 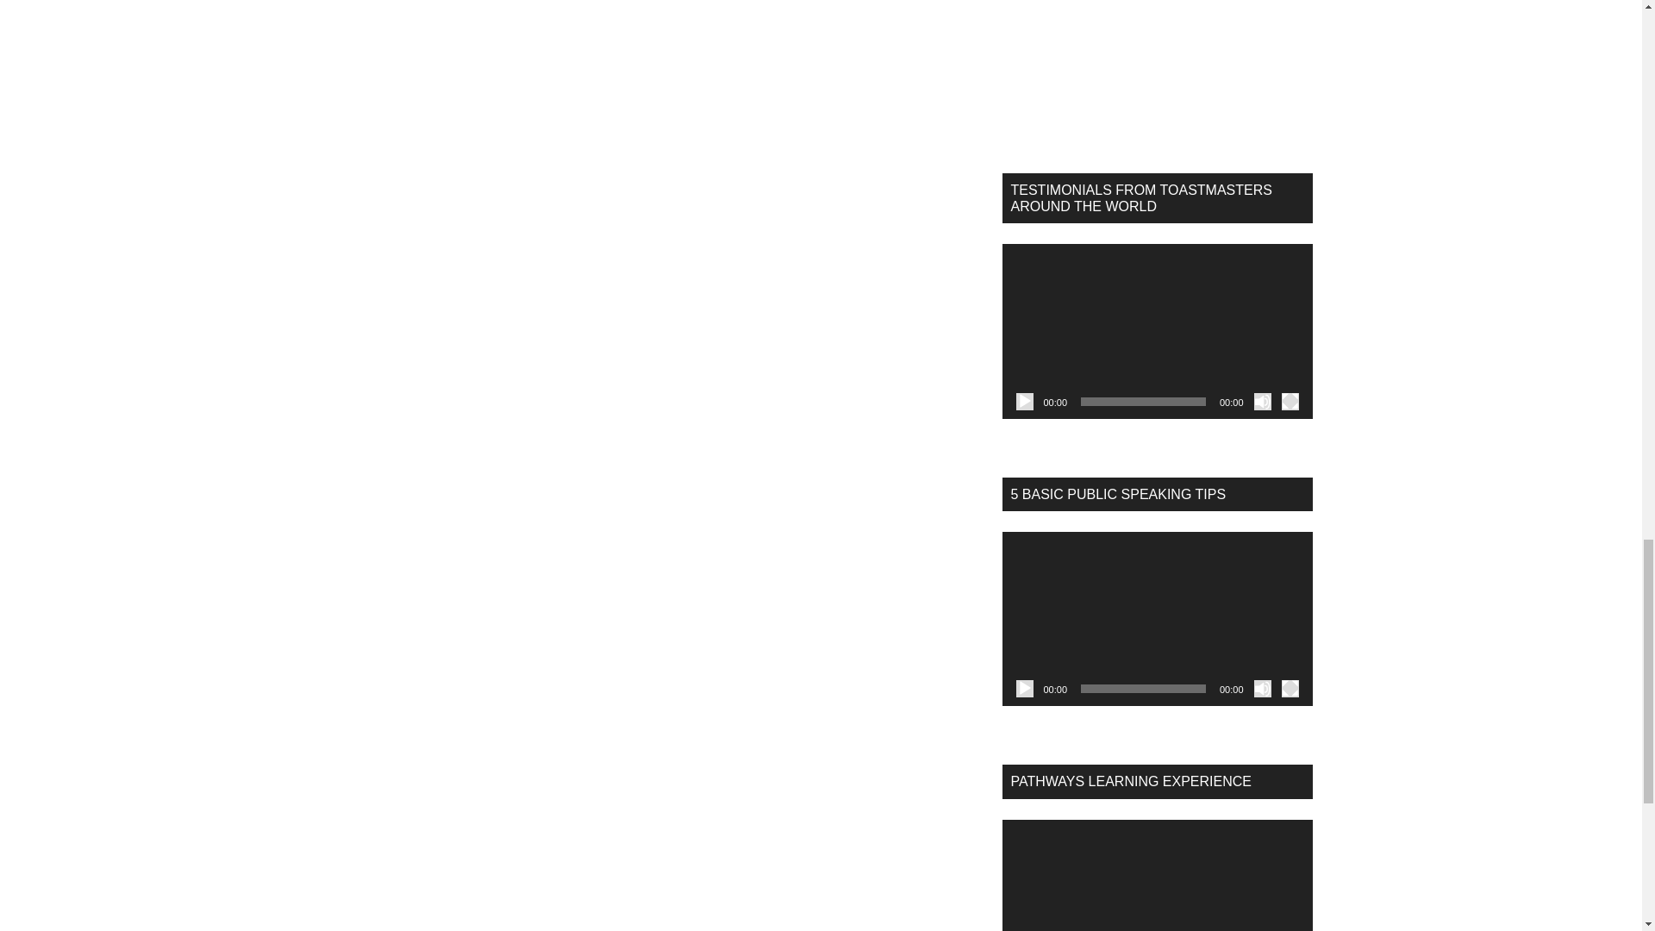 What do you see at coordinates (1262, 402) in the screenshot?
I see `Mute` at bounding box center [1262, 402].